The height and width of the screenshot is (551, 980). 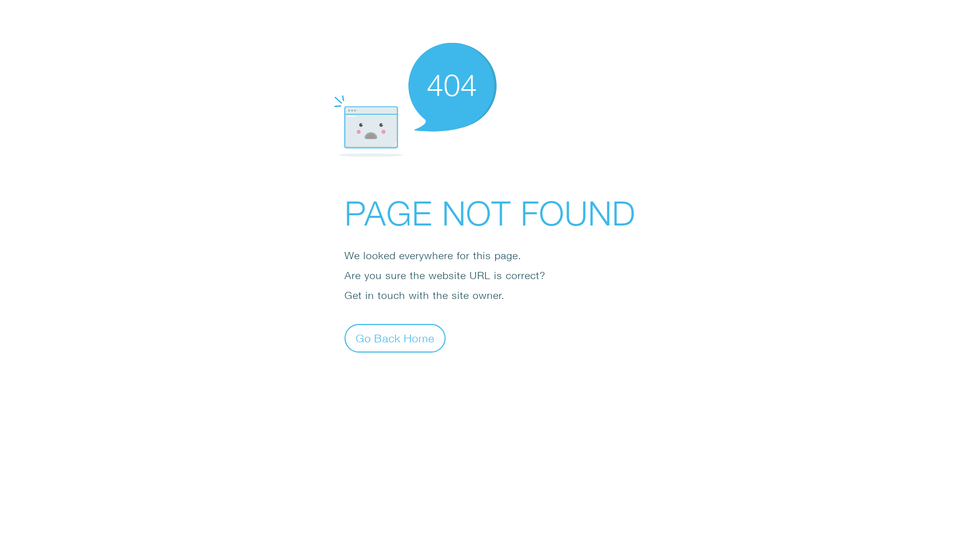 I want to click on Go Back Home, so click(x=395, y=338).